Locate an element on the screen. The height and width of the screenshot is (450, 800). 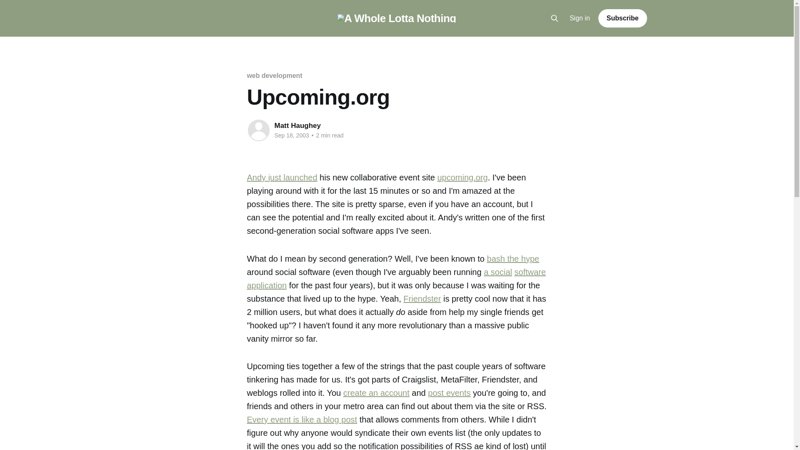
Friendster is located at coordinates (422, 298).